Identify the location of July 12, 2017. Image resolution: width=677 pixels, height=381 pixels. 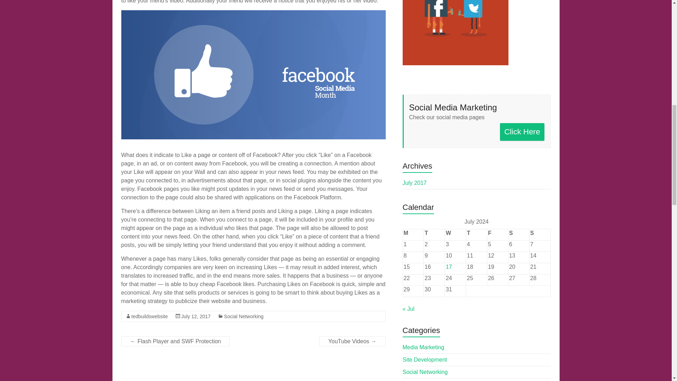
(196, 316).